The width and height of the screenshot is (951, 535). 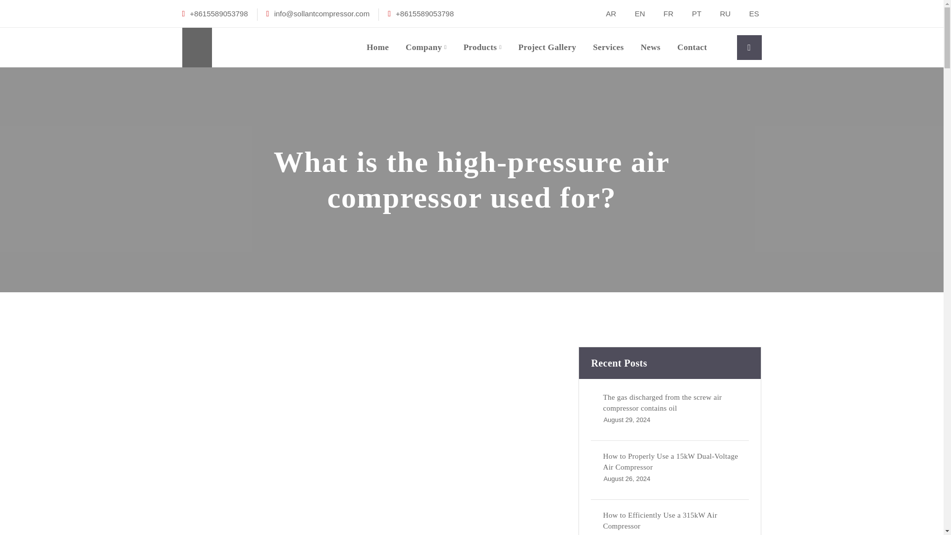 What do you see at coordinates (662, 13) in the screenshot?
I see `French` at bounding box center [662, 13].